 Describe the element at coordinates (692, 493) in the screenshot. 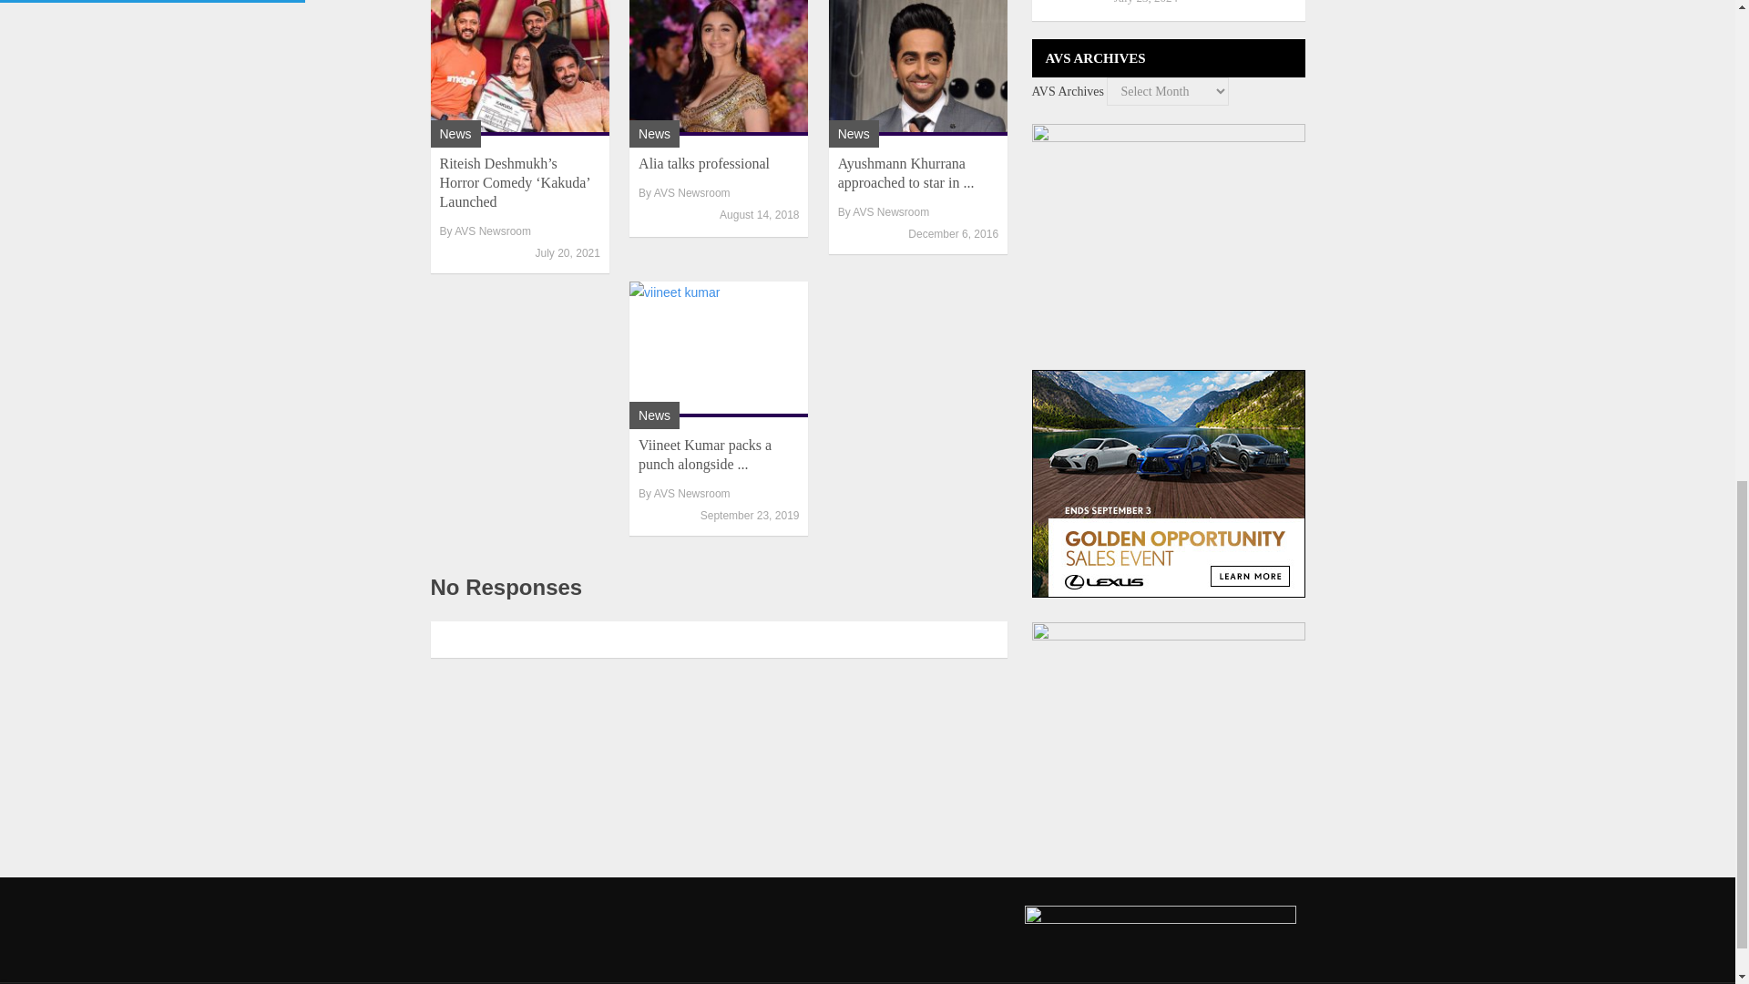

I see `AVS Newsroom` at that location.